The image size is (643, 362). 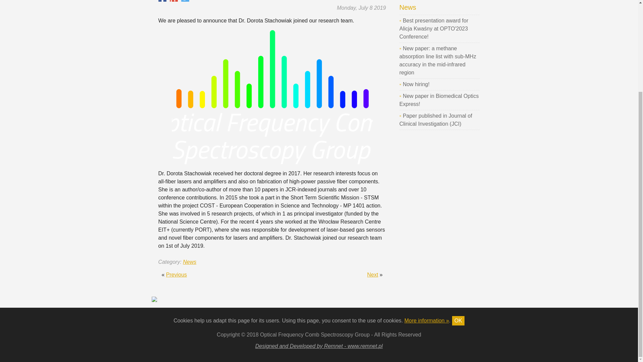 I want to click on News, so click(x=189, y=262).